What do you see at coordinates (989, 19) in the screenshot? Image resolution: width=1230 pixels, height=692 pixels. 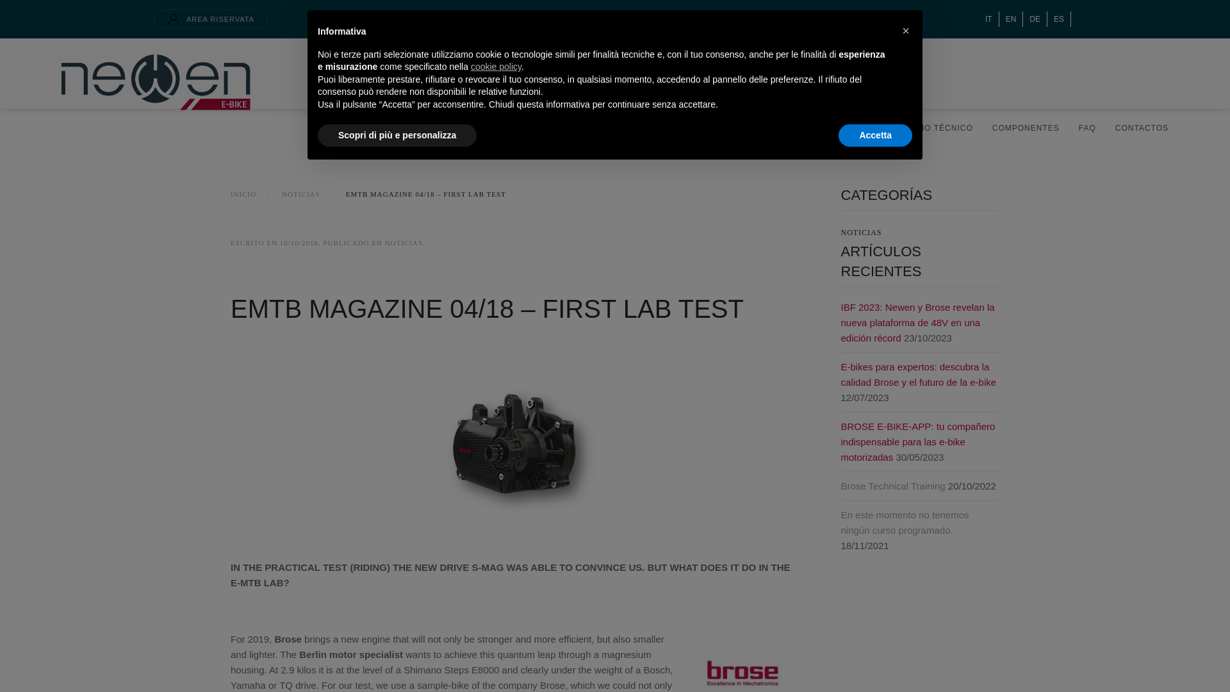 I see `IT` at bounding box center [989, 19].